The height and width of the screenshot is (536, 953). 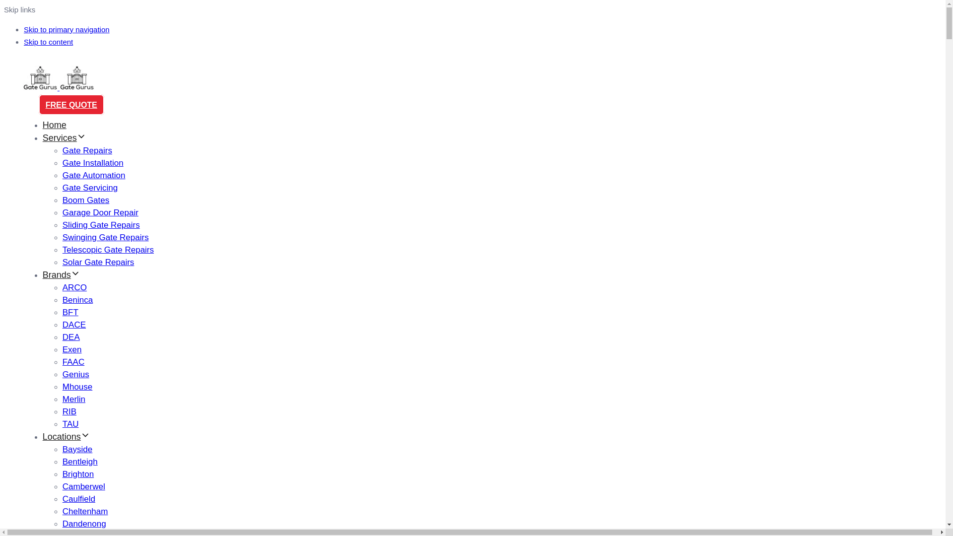 I want to click on Swinging Gate Repairs, so click(x=106, y=237).